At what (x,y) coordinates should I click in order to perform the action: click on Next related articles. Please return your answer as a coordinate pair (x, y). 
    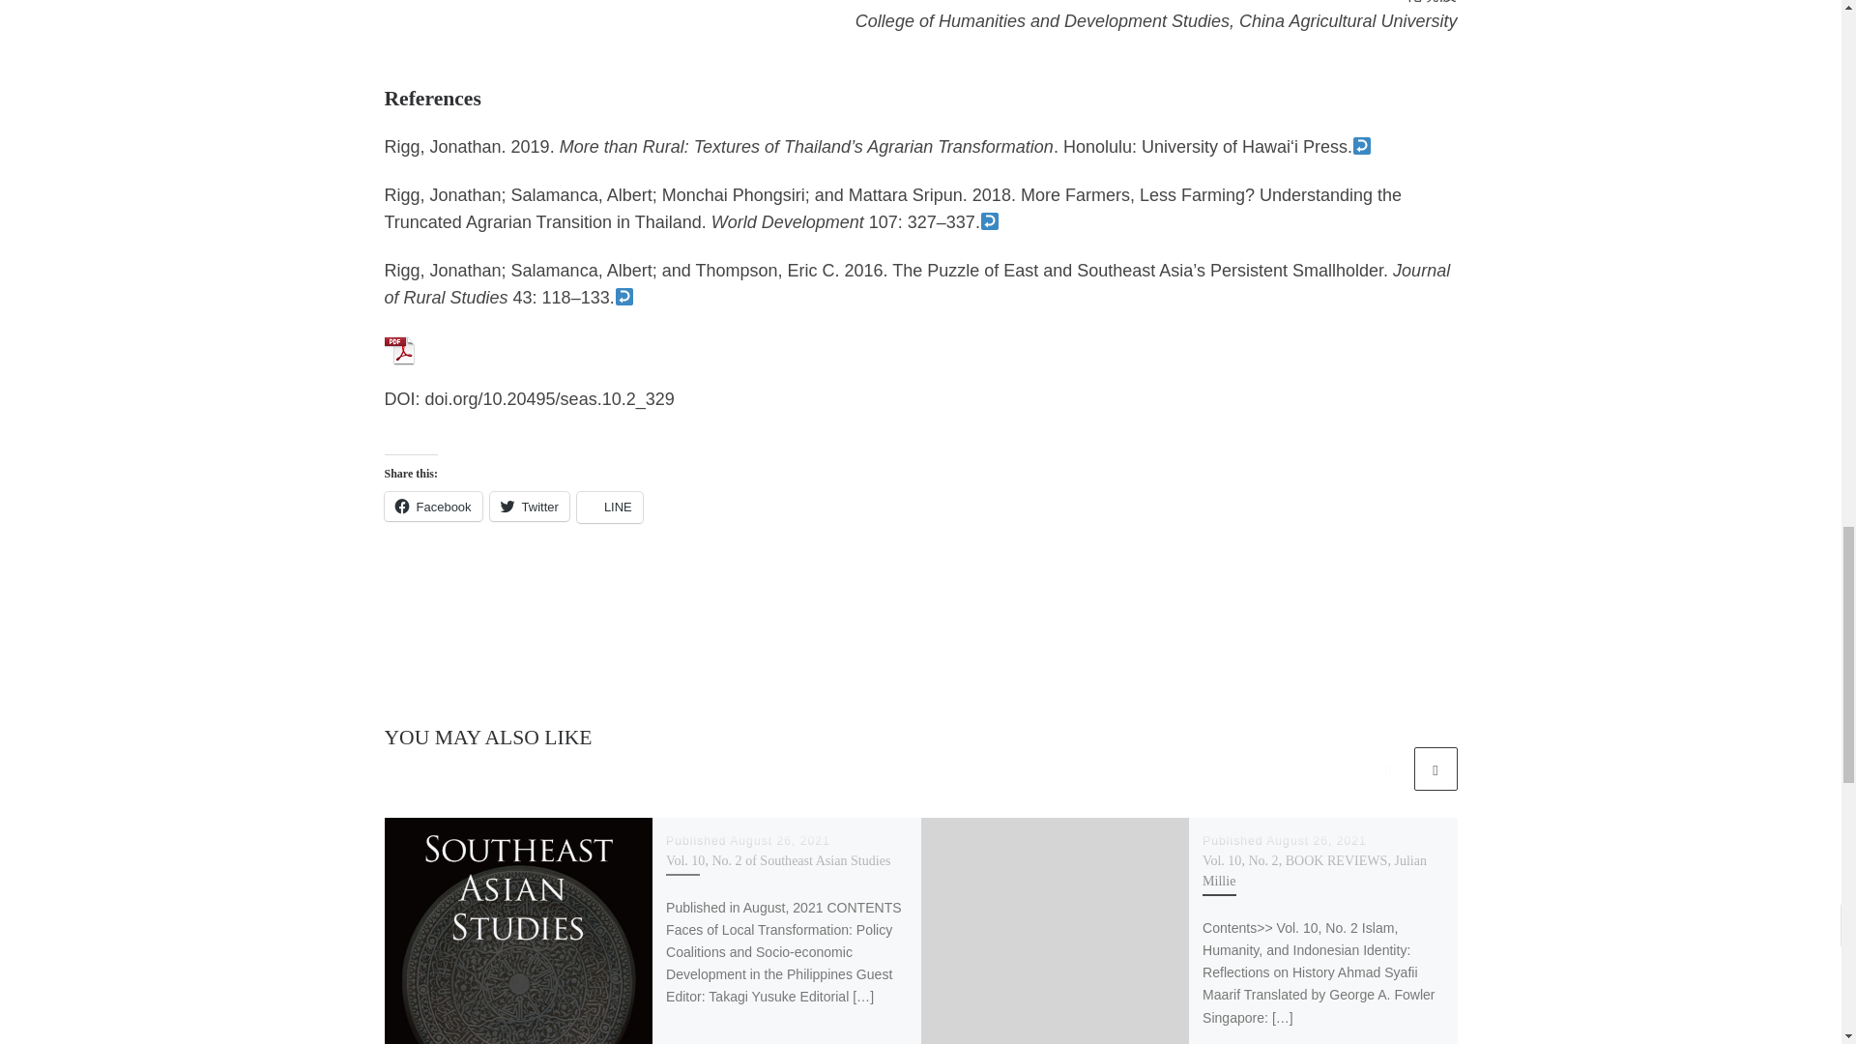
    Looking at the image, I should click on (1435, 768).